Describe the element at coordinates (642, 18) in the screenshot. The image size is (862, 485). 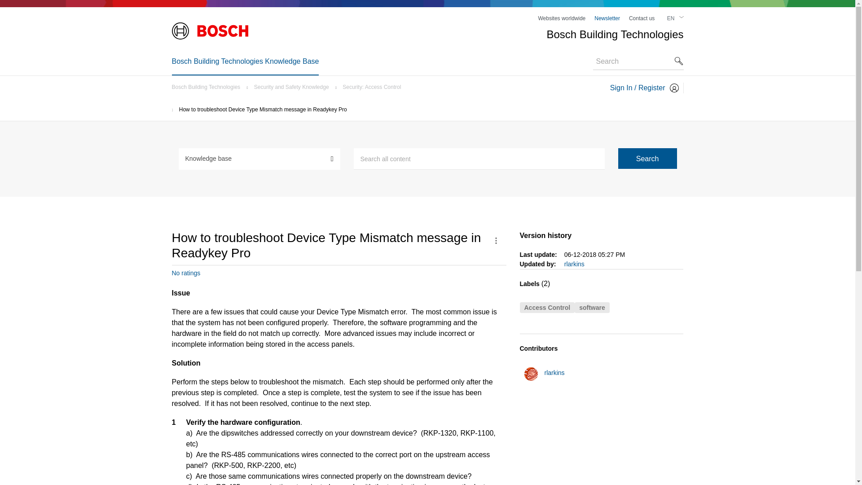
I see `Contact us` at that location.